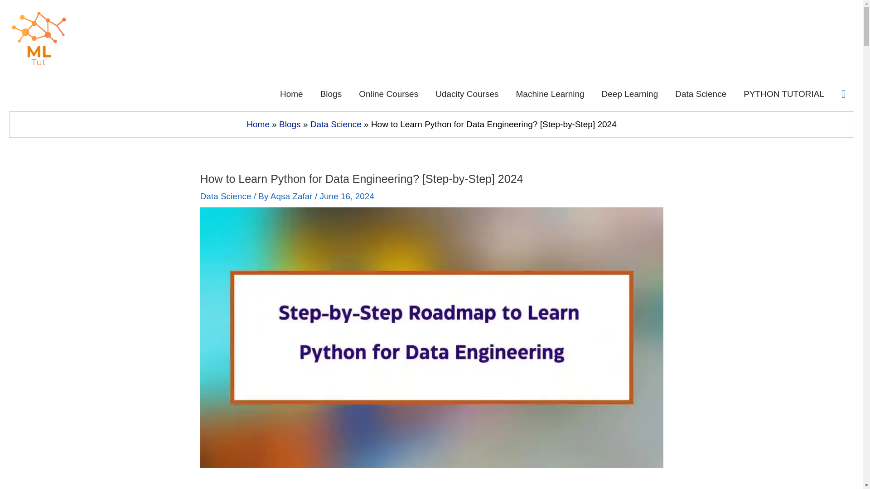  Describe the element at coordinates (467, 94) in the screenshot. I see `Udacity Courses` at that location.